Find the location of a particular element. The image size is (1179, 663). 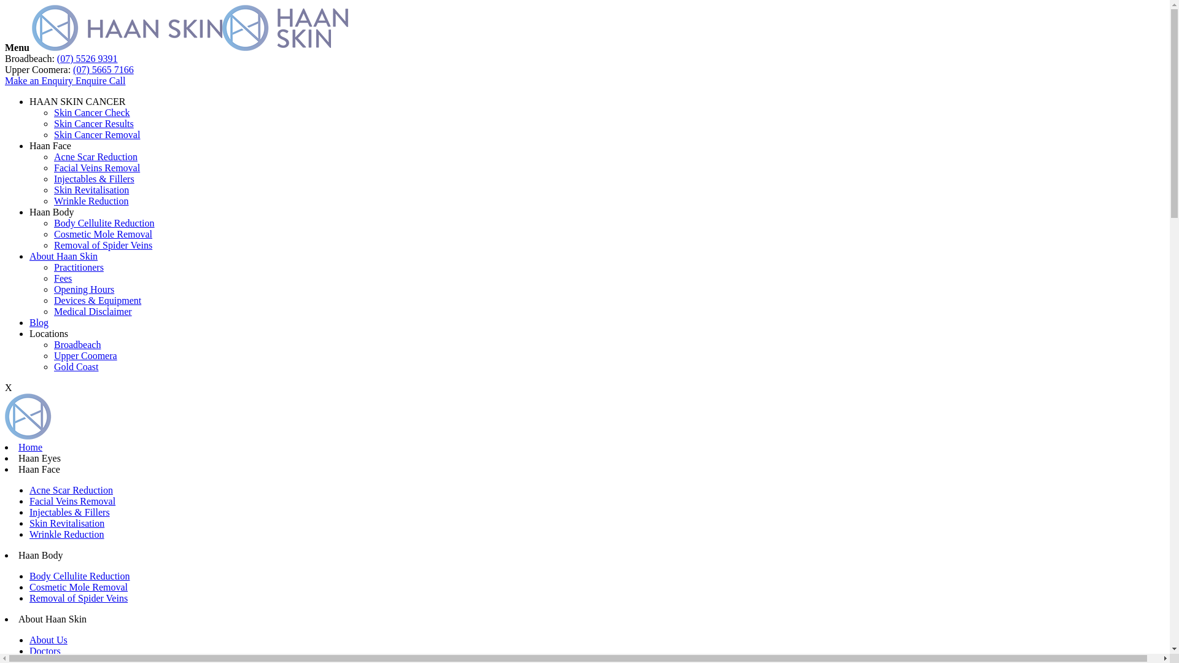

Fees is located at coordinates (63, 279).